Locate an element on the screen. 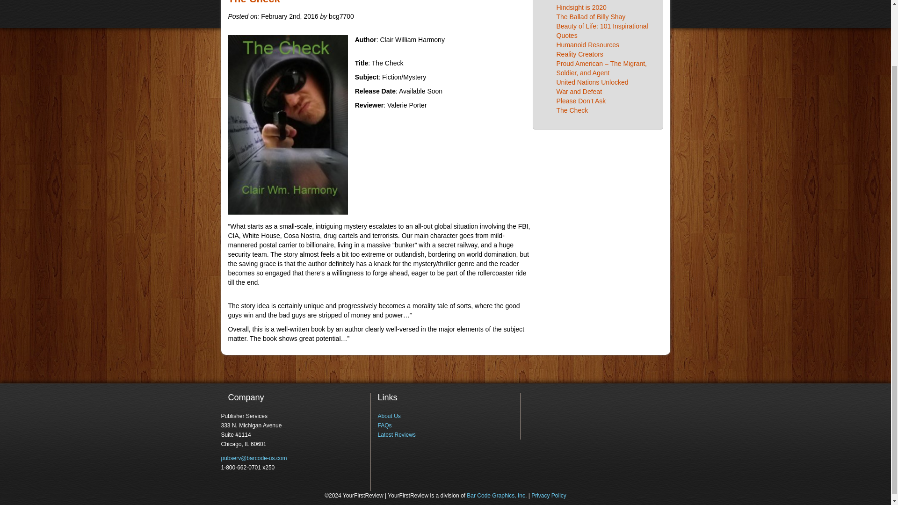  Privacy Policy is located at coordinates (549, 496).